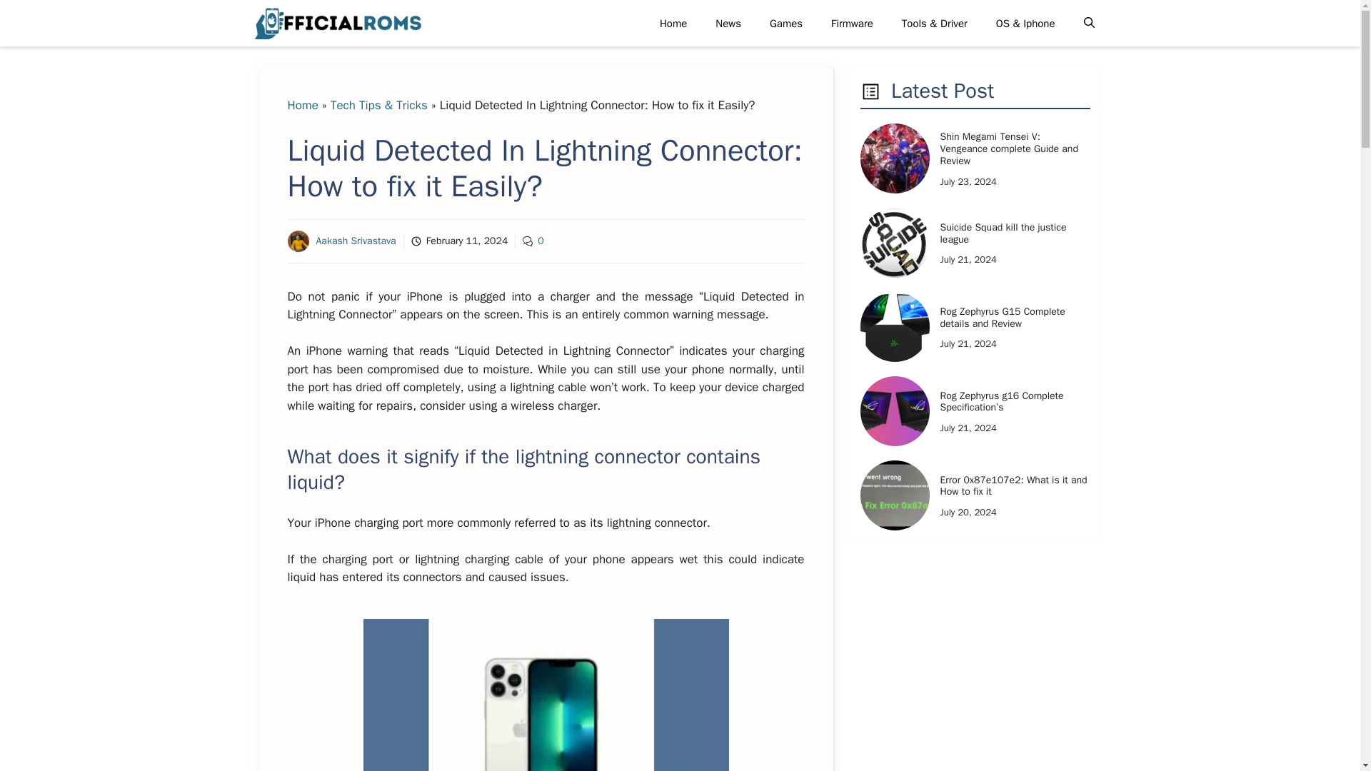  What do you see at coordinates (302, 105) in the screenshot?
I see `Home` at bounding box center [302, 105].